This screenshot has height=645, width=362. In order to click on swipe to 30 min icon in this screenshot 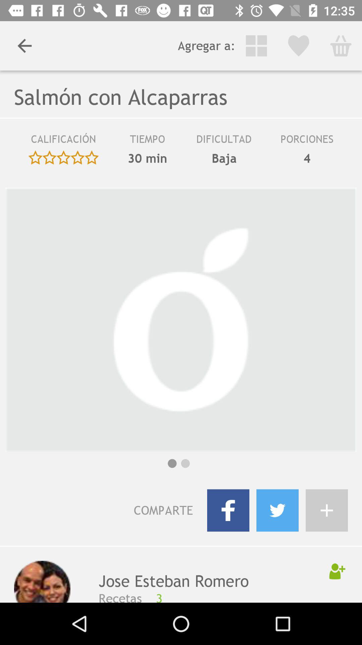, I will do `click(147, 158)`.